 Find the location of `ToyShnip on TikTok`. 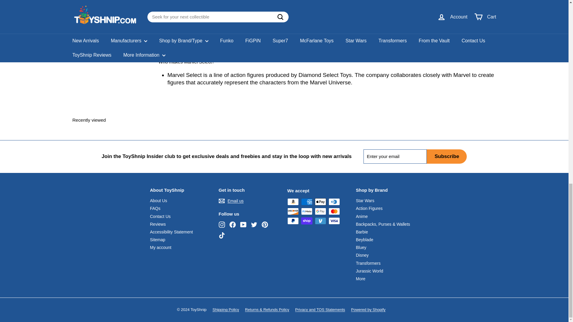

ToyShnip on TikTok is located at coordinates (221, 235).